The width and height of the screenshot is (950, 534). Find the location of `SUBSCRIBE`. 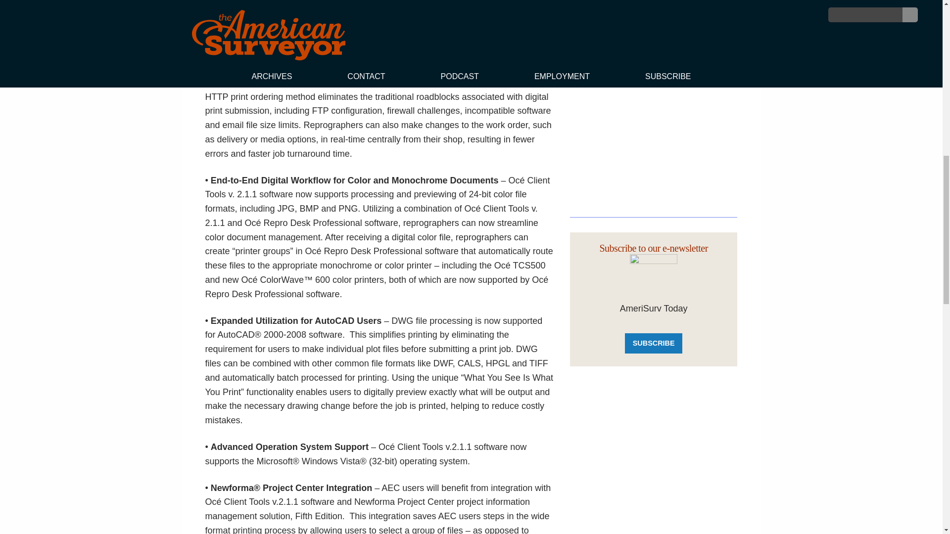

SUBSCRIBE is located at coordinates (653, 343).